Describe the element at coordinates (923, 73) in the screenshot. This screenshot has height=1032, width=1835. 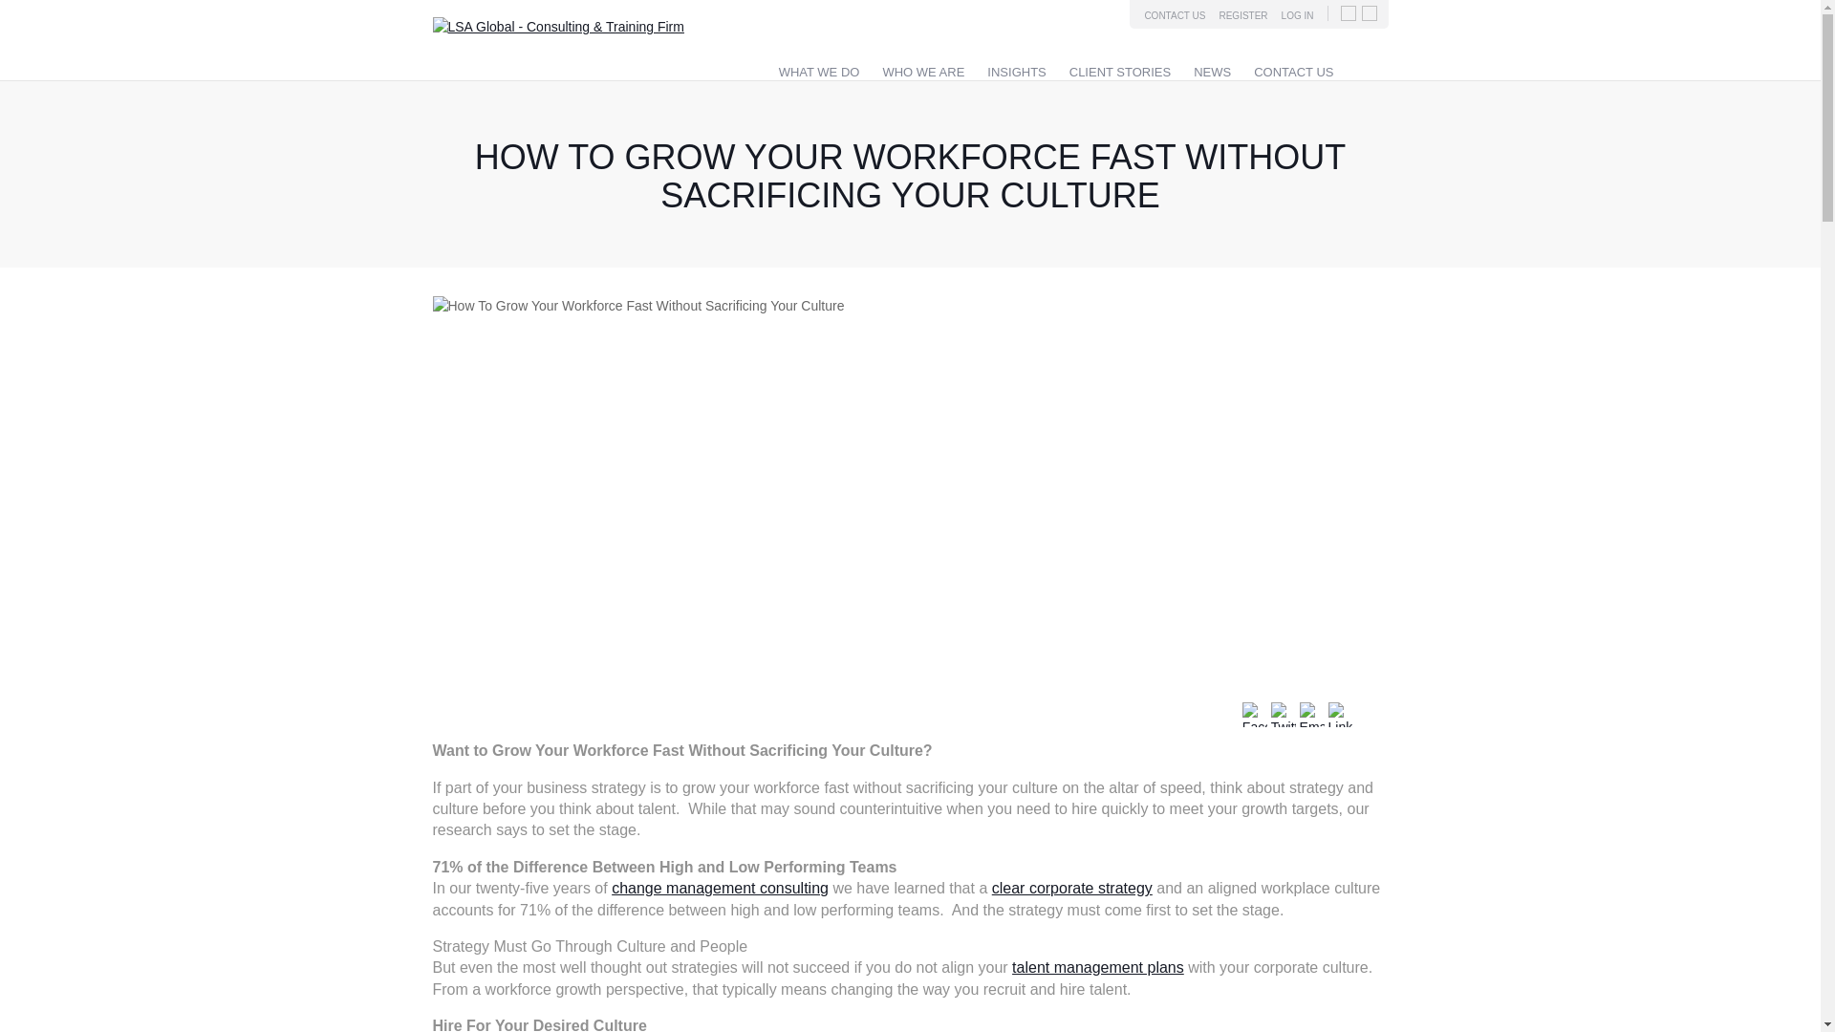
I see `Who We Are` at that location.